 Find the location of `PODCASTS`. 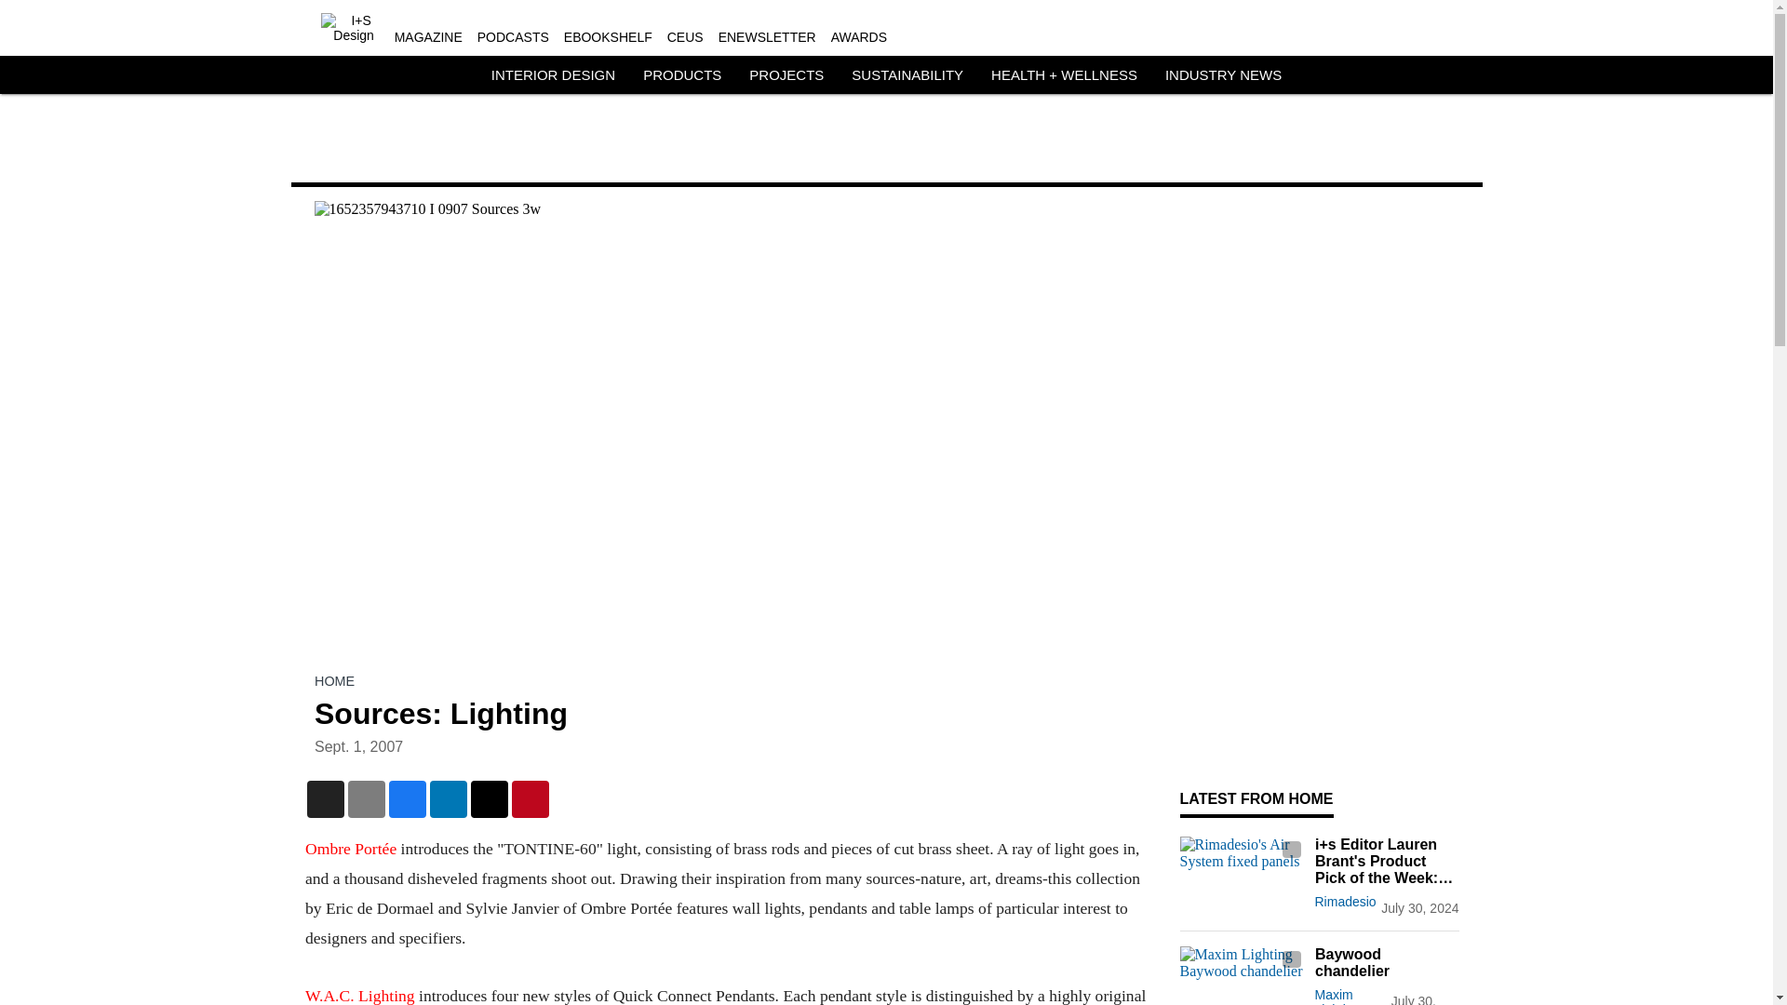

PODCASTS is located at coordinates (512, 37).